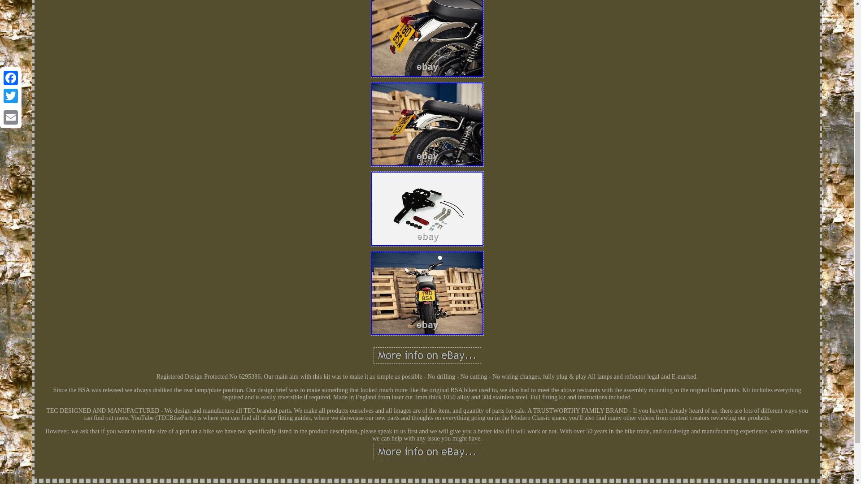  I want to click on TEC Tail Tidy Kit BSA Goldstar, so click(426, 209).